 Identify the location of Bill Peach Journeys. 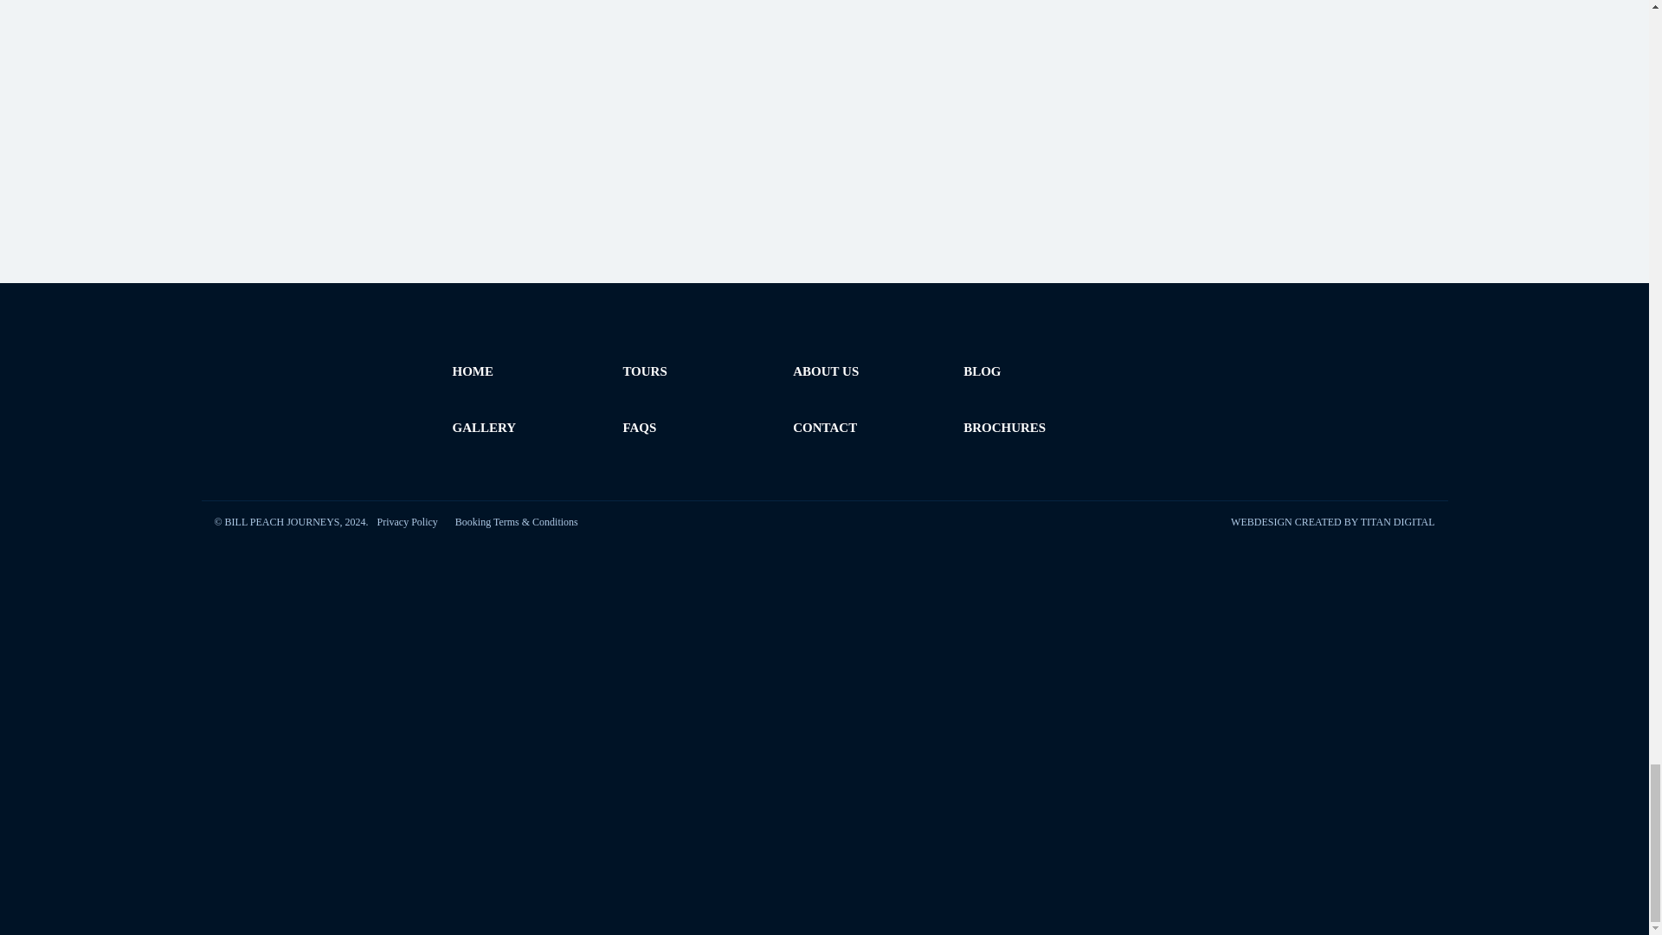
(1343, 385).